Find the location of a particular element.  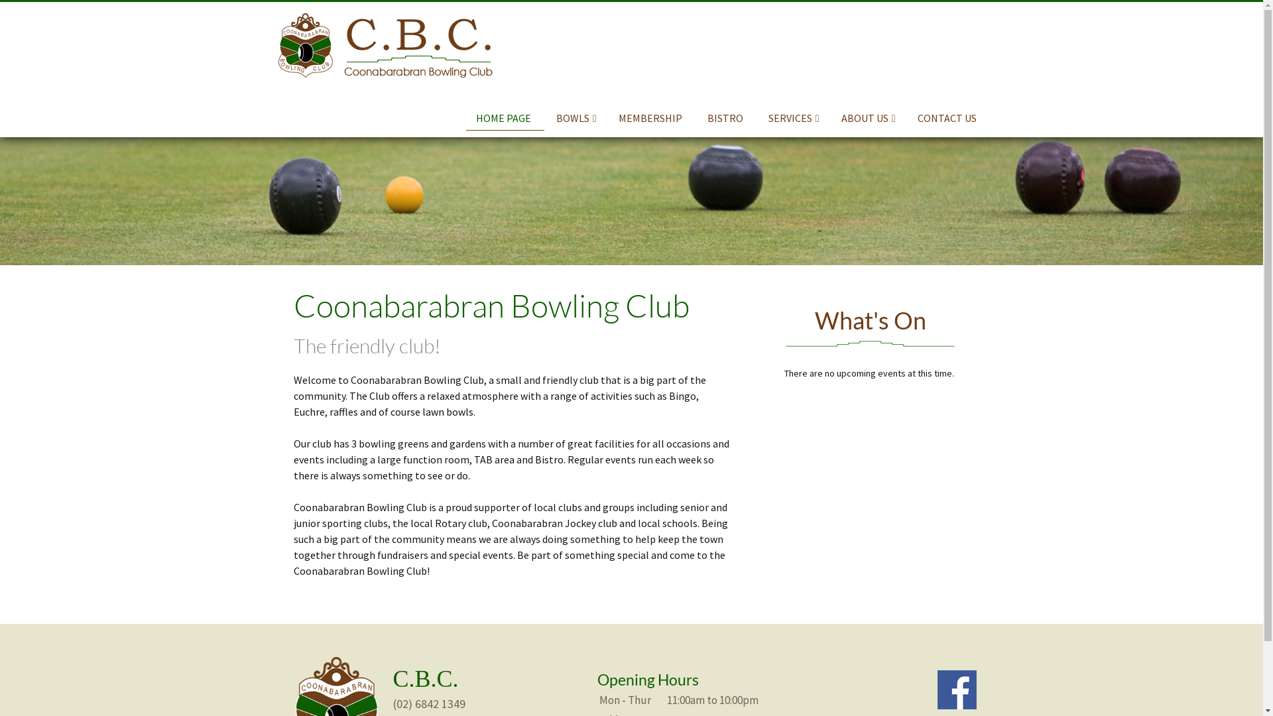

EASTER BOWLS is located at coordinates (570, 142).